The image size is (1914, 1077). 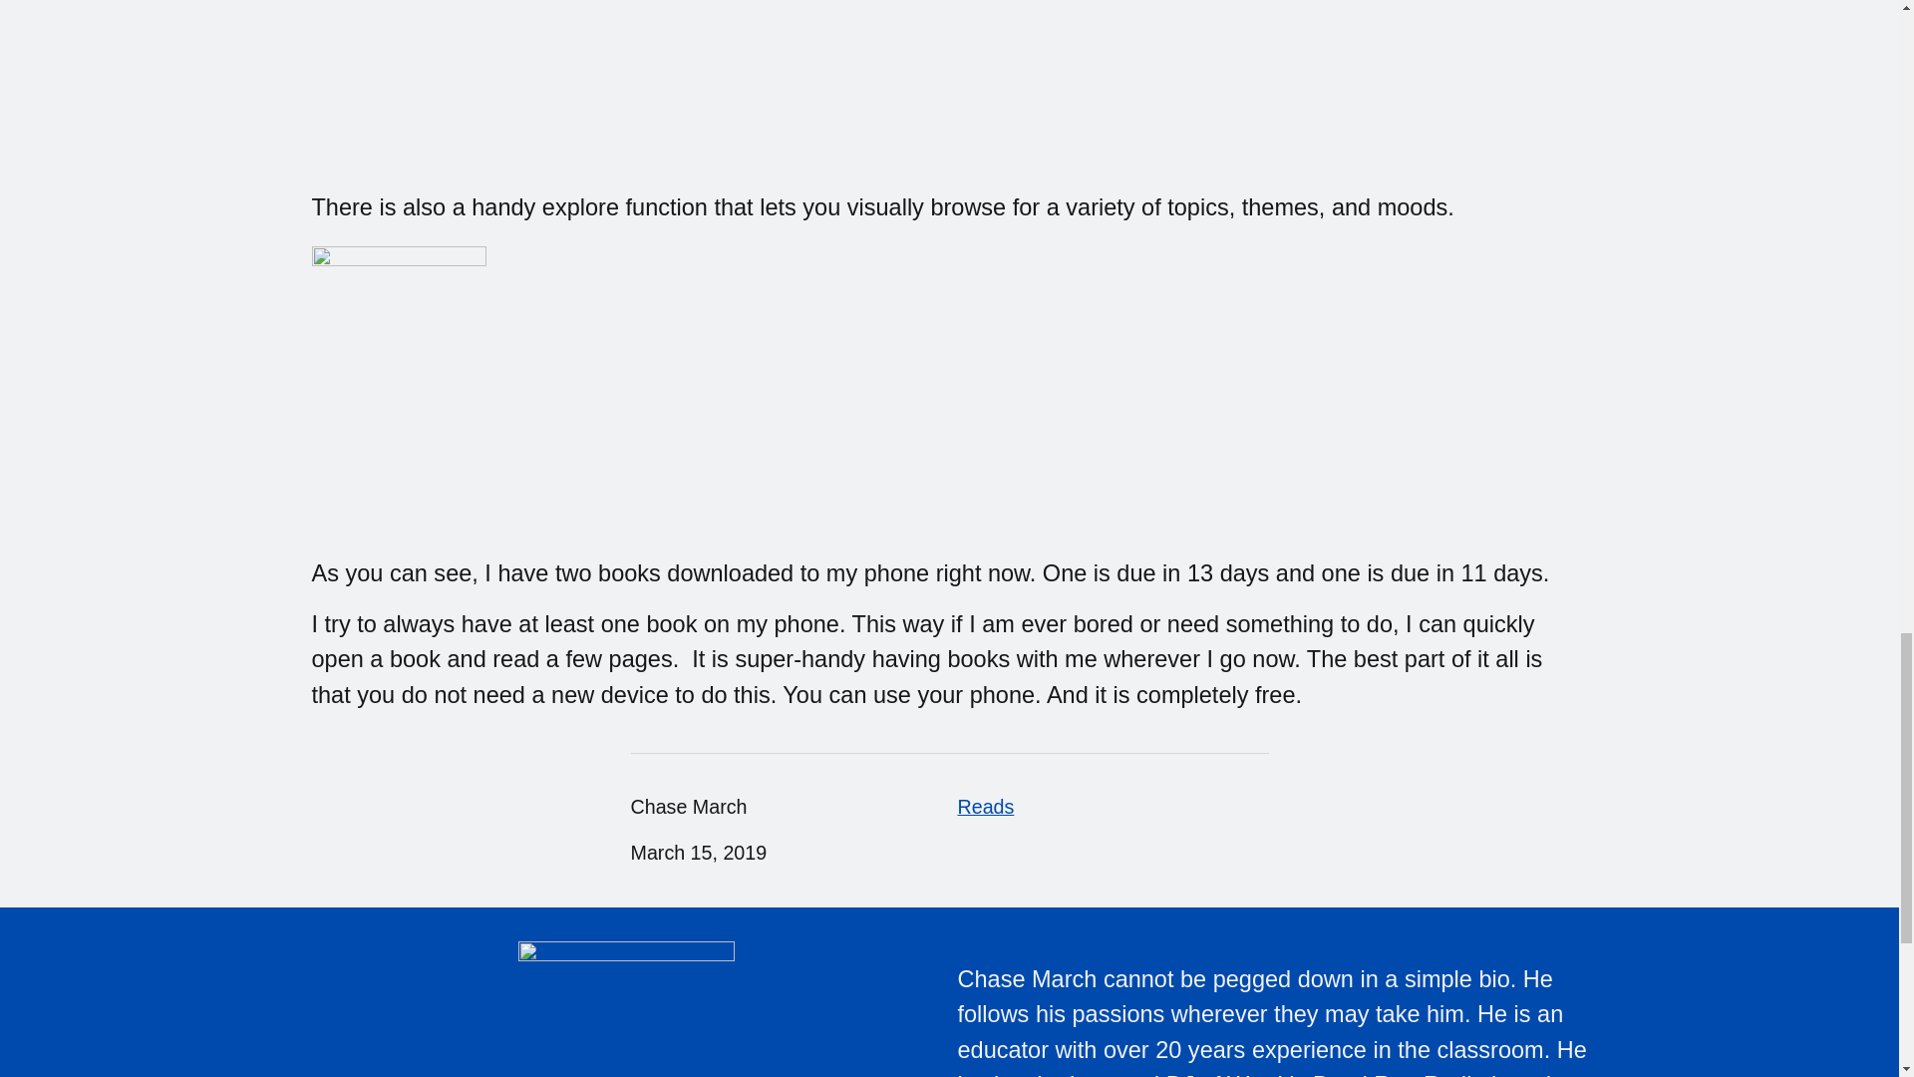 What do you see at coordinates (985, 806) in the screenshot?
I see `Reads` at bounding box center [985, 806].